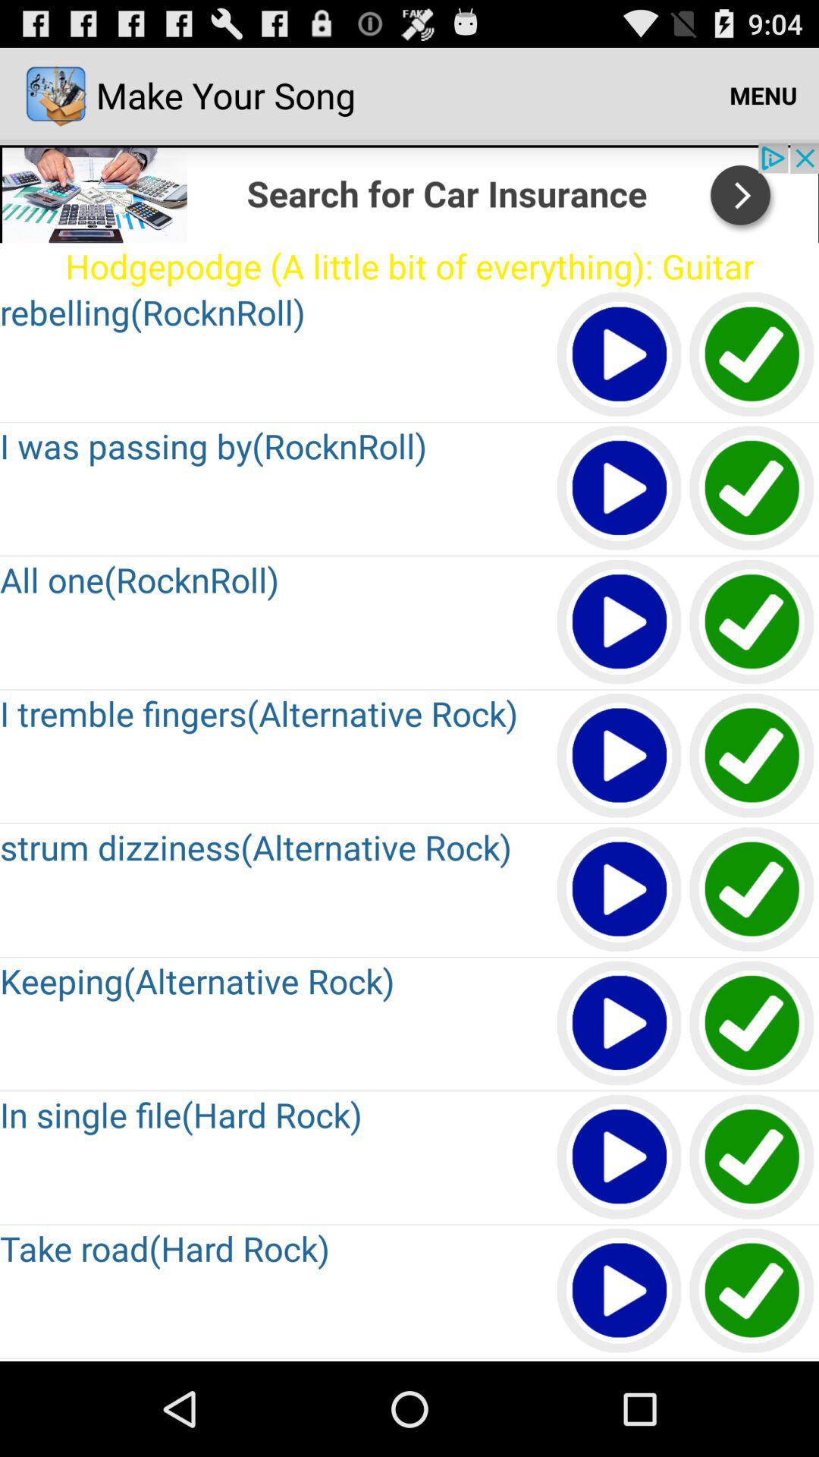  I want to click on click to check box, so click(752, 1158).